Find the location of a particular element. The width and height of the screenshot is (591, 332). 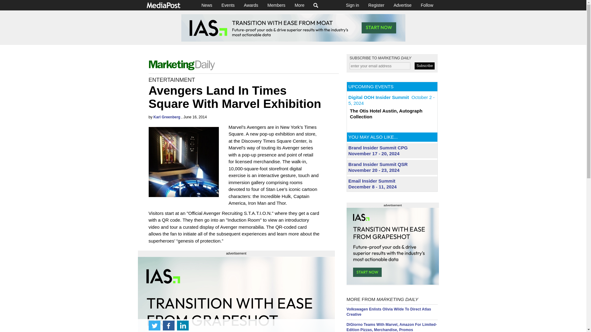

Subscribe is located at coordinates (424, 66).